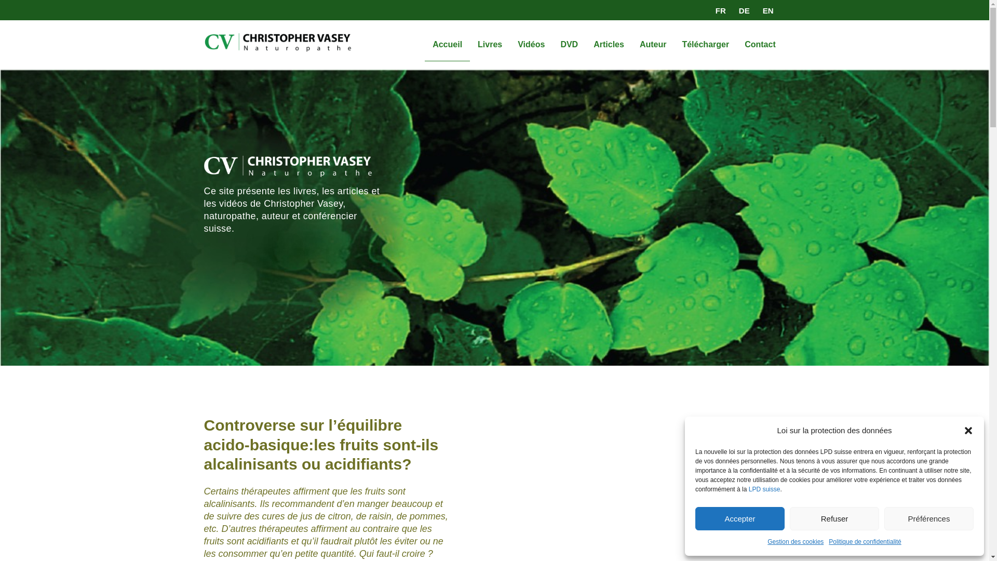 This screenshot has width=997, height=561. Describe the element at coordinates (742, 10) in the screenshot. I see `DE` at that location.